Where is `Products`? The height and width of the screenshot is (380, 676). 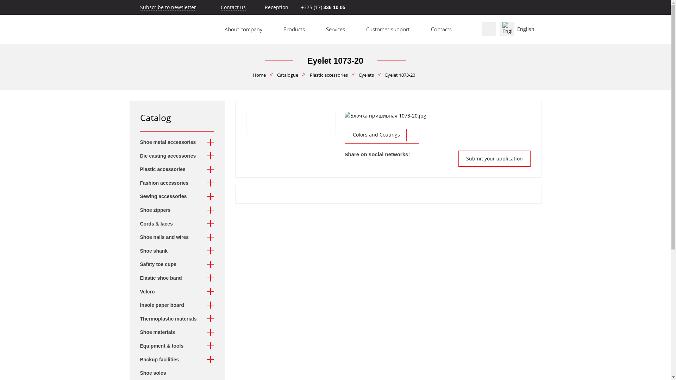
Products is located at coordinates (294, 30).